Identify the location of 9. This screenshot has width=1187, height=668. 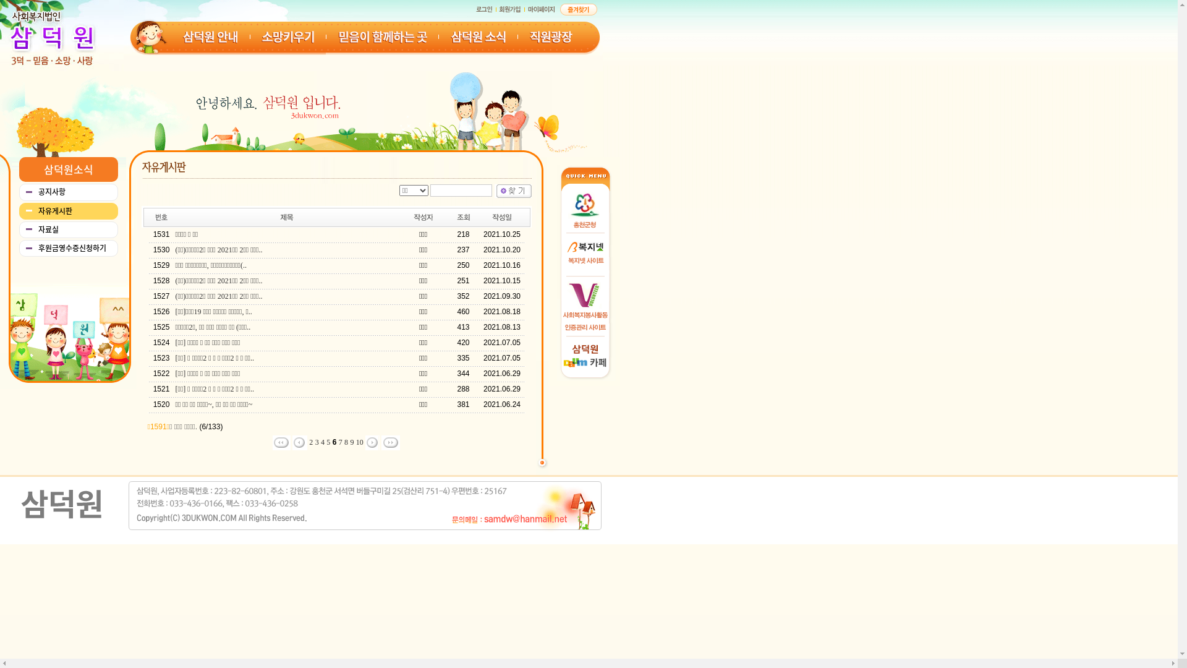
(352, 442).